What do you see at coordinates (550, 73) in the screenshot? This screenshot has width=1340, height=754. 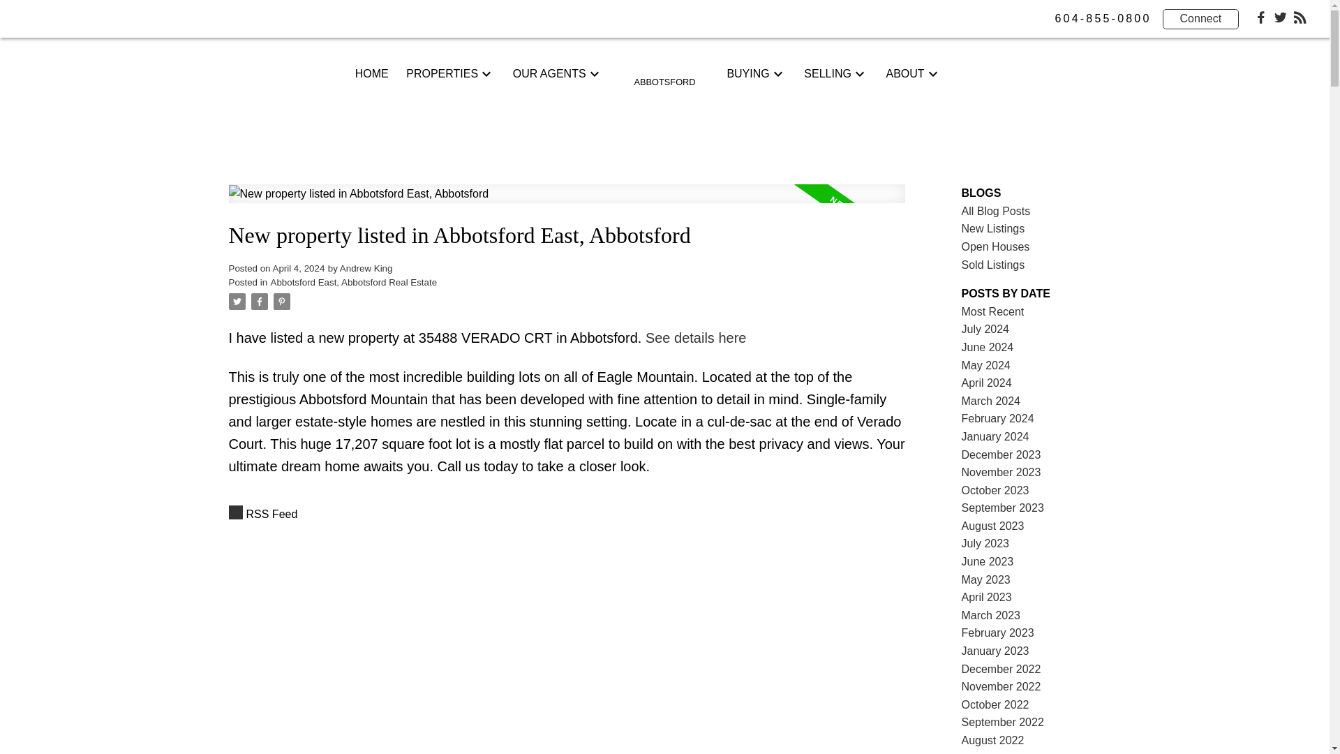 I see `OUR AGENTS` at bounding box center [550, 73].